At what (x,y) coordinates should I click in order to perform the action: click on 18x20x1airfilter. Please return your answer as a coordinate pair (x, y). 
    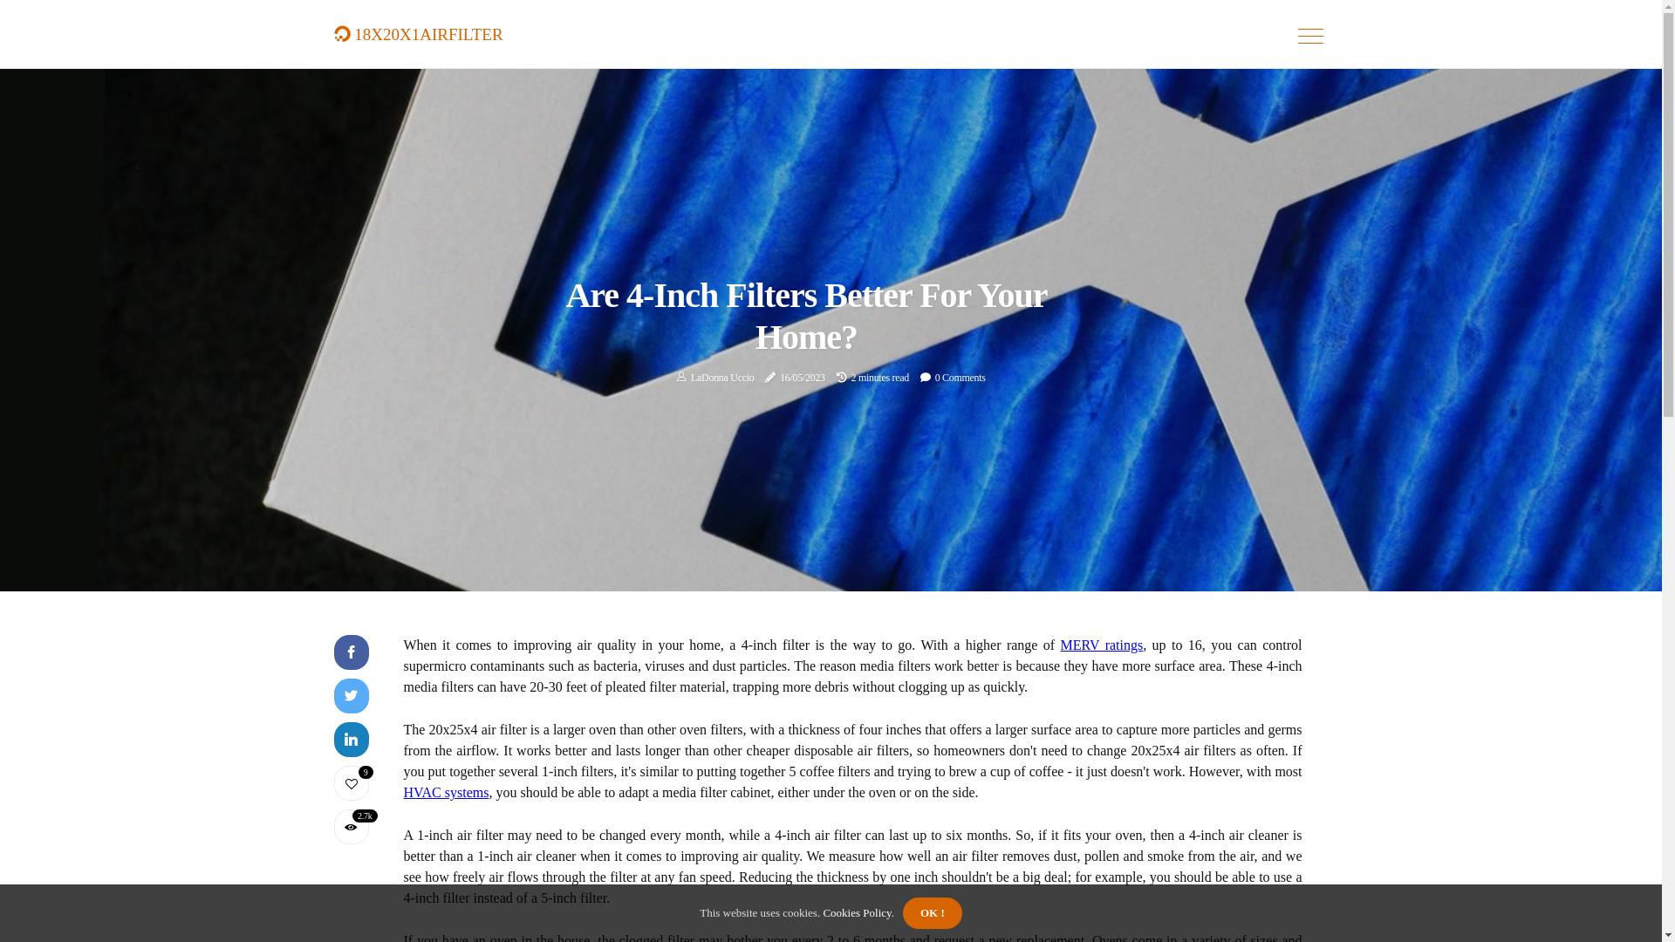
    Looking at the image, I should click on (418, 31).